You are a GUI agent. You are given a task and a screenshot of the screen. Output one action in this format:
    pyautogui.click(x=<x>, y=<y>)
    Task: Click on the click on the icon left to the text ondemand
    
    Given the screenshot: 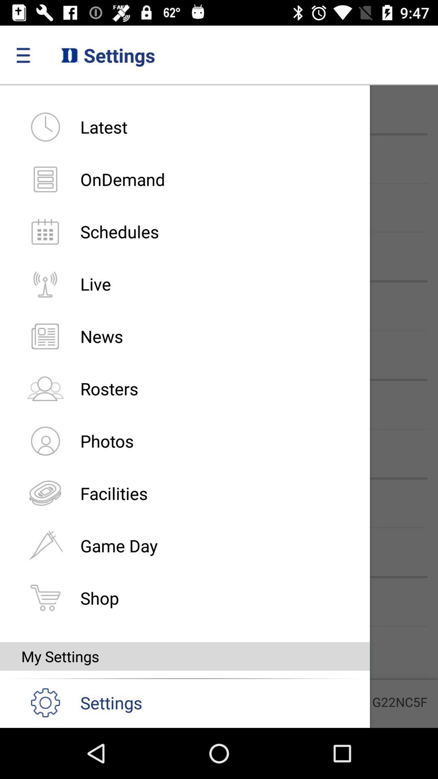 What is the action you would take?
    pyautogui.click(x=45, y=179)
    